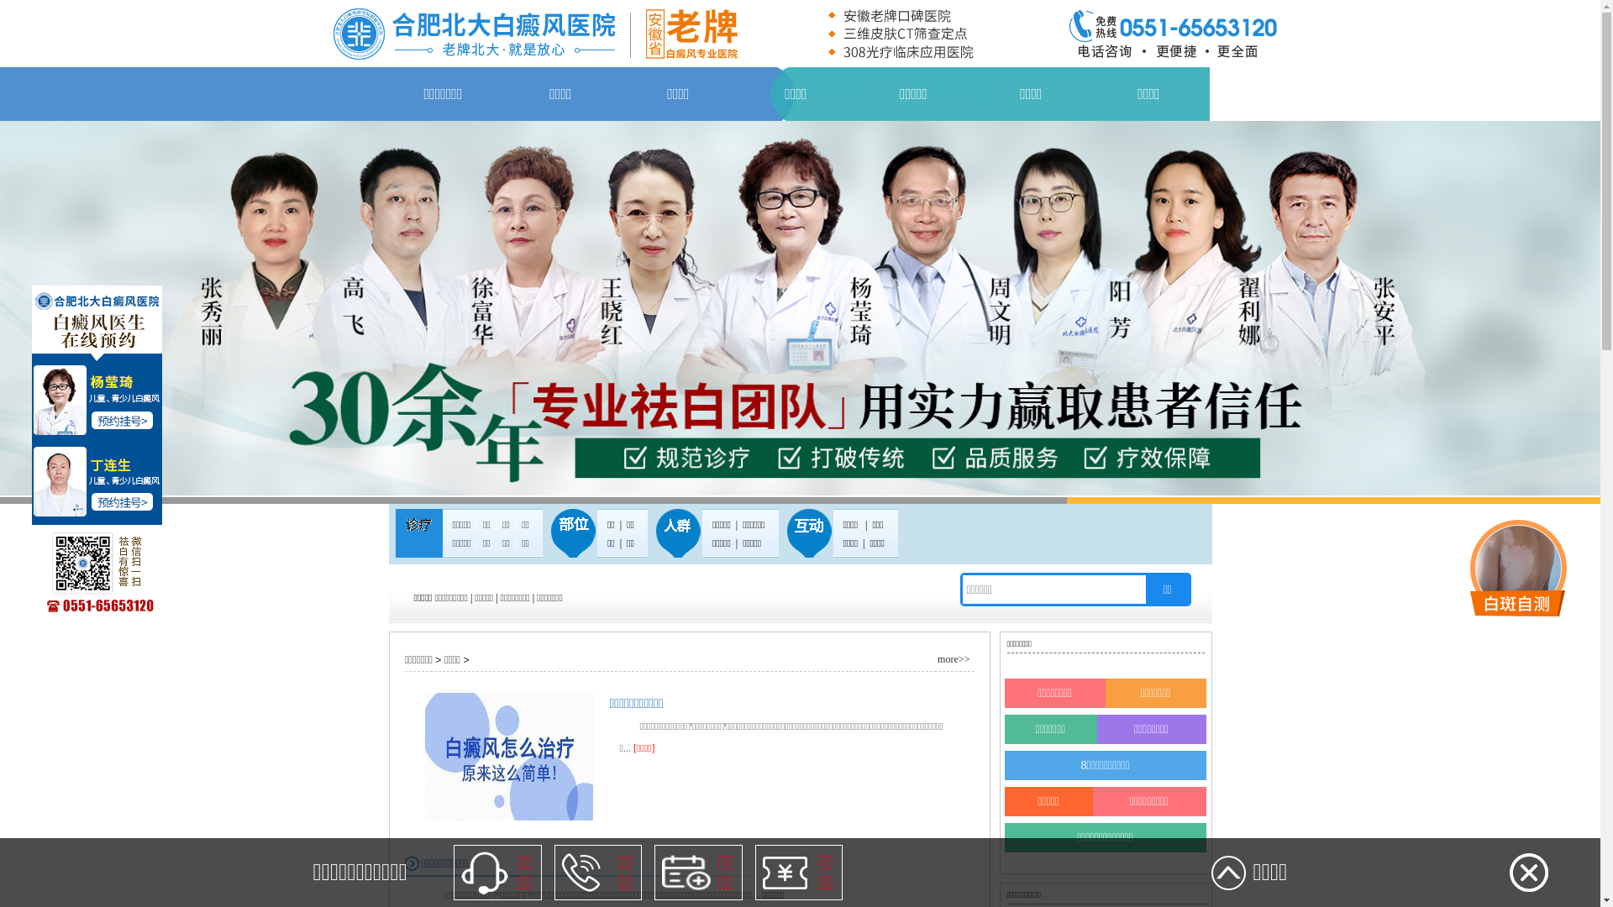 The image size is (1613, 907). Describe the element at coordinates (1518, 568) in the screenshot. I see `pcright_piaochuang_bbzc` at that location.